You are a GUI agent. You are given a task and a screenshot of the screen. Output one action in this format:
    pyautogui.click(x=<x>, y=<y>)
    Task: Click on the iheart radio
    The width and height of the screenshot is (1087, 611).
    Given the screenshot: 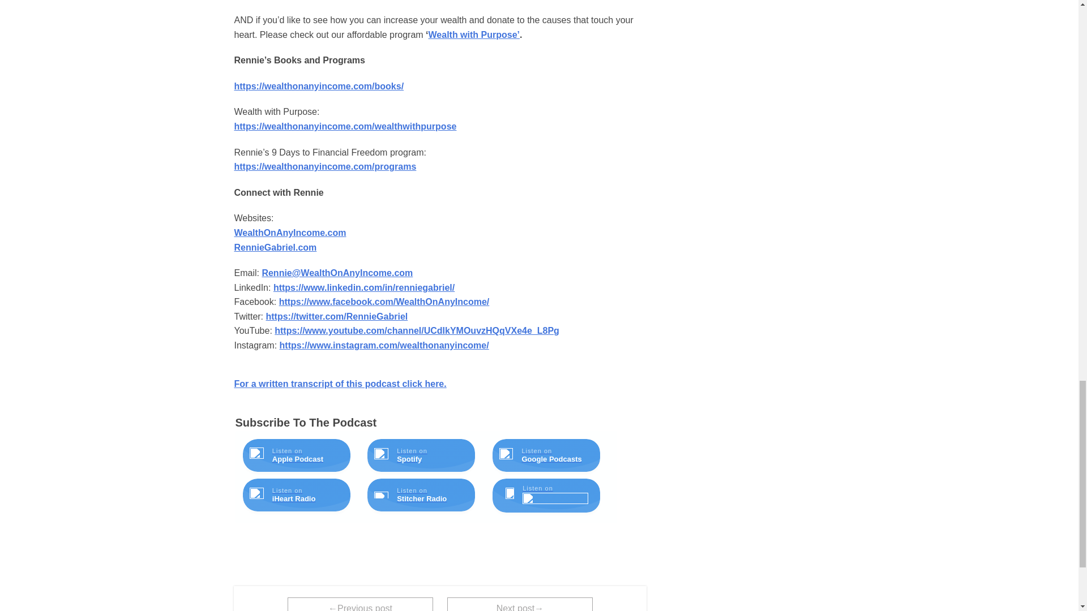 What is the action you would take?
    pyautogui.click(x=257, y=494)
    